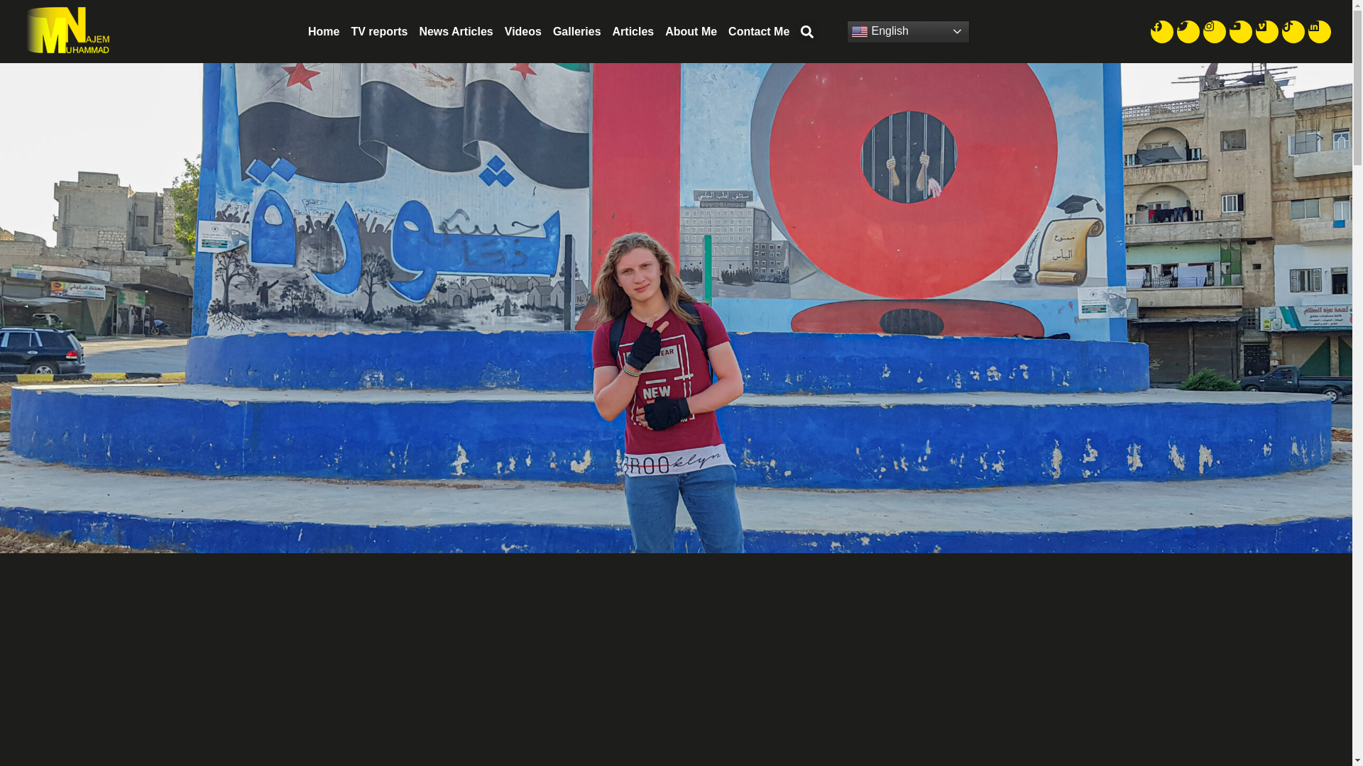 The width and height of the screenshot is (1363, 766). What do you see at coordinates (758, 31) in the screenshot?
I see `Contact Me` at bounding box center [758, 31].